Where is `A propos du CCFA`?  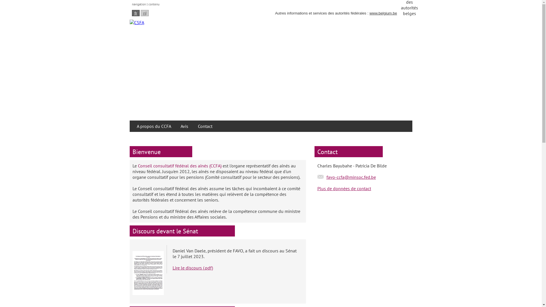 A propos du CCFA is located at coordinates (154, 126).